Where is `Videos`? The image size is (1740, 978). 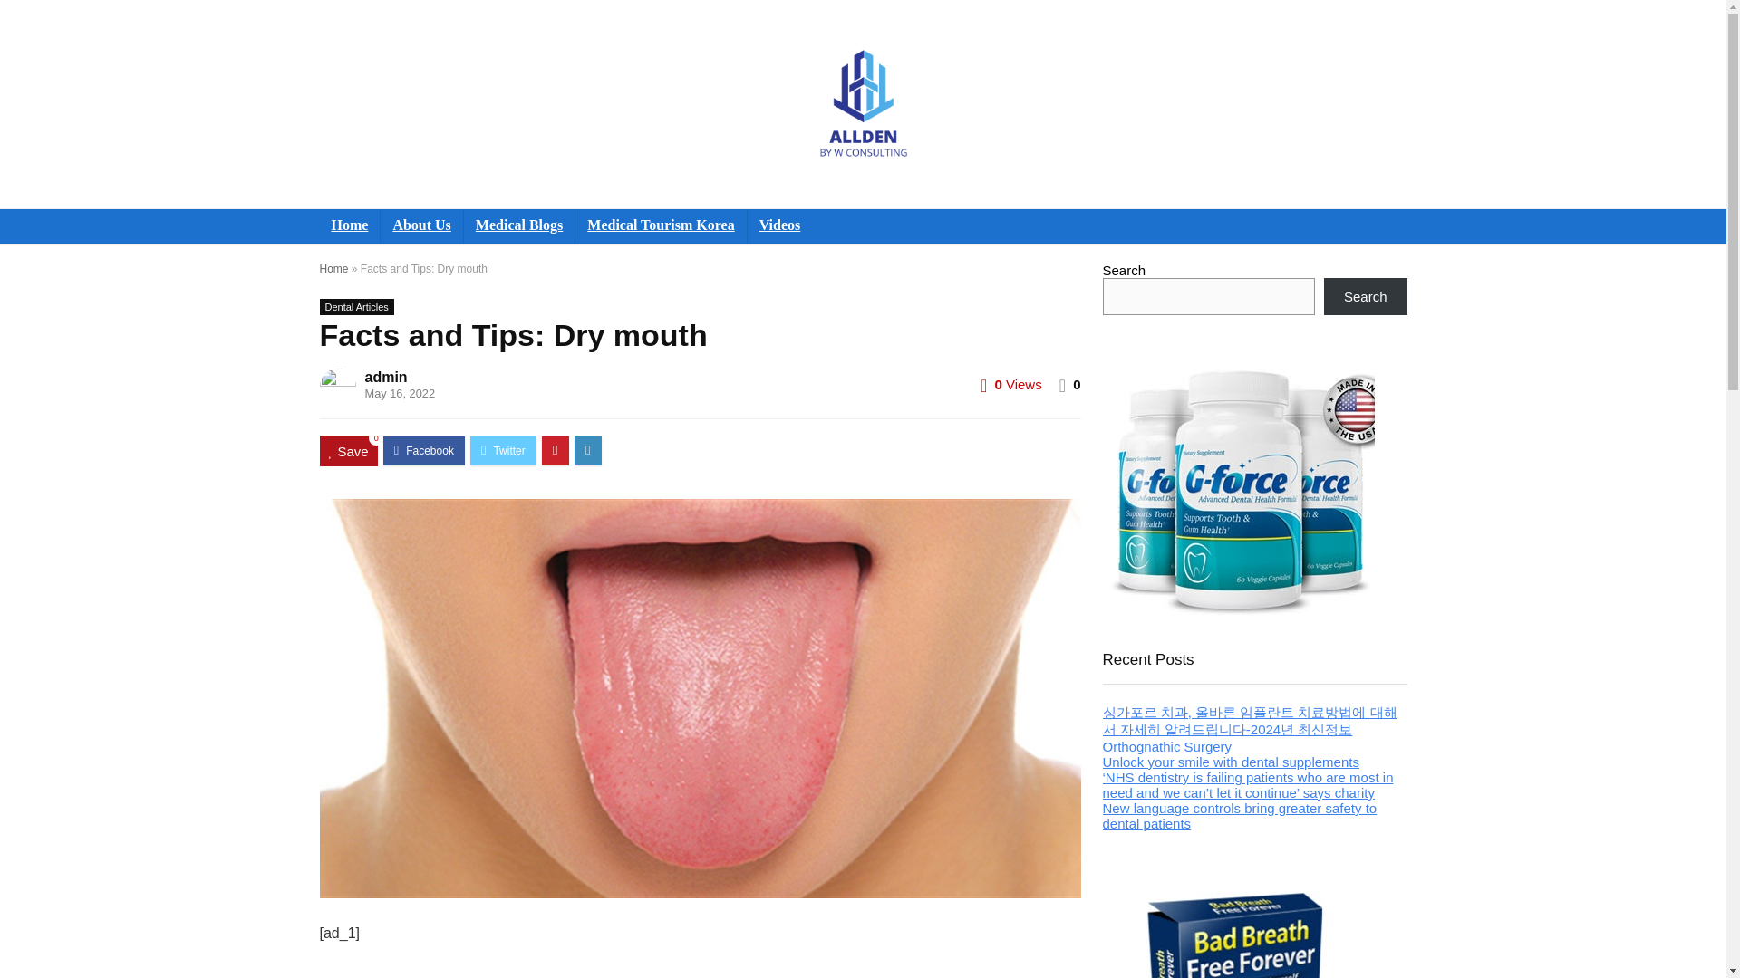
Videos is located at coordinates (779, 226).